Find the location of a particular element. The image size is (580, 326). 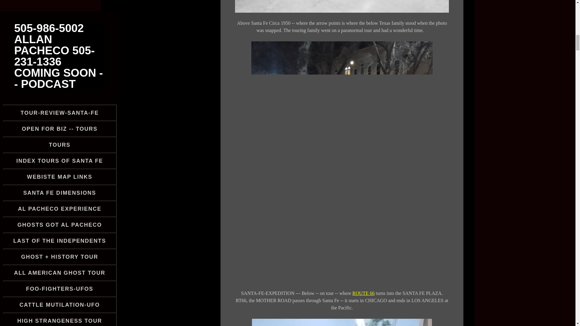

GHOST STORY TOUR is located at coordinates (60, 85).